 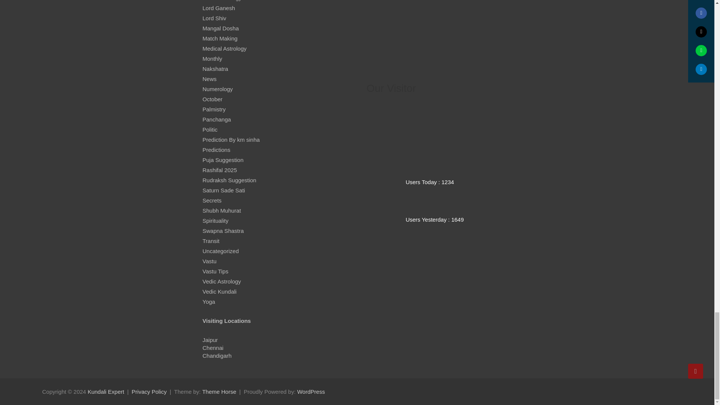 I want to click on Theme Horse, so click(x=219, y=391).